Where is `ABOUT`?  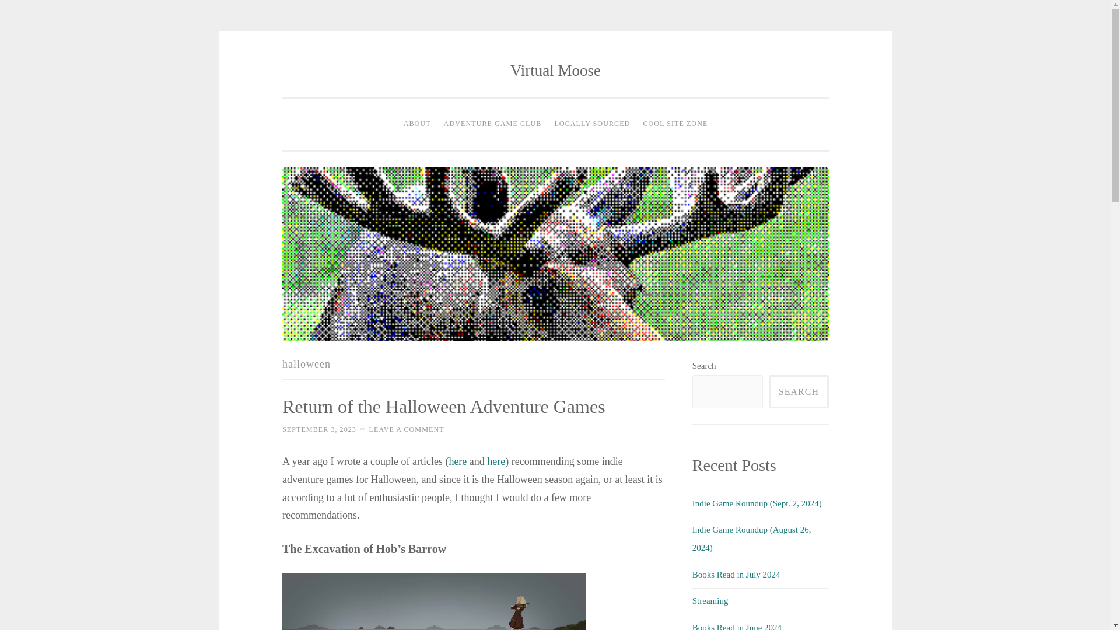 ABOUT is located at coordinates (418, 124).